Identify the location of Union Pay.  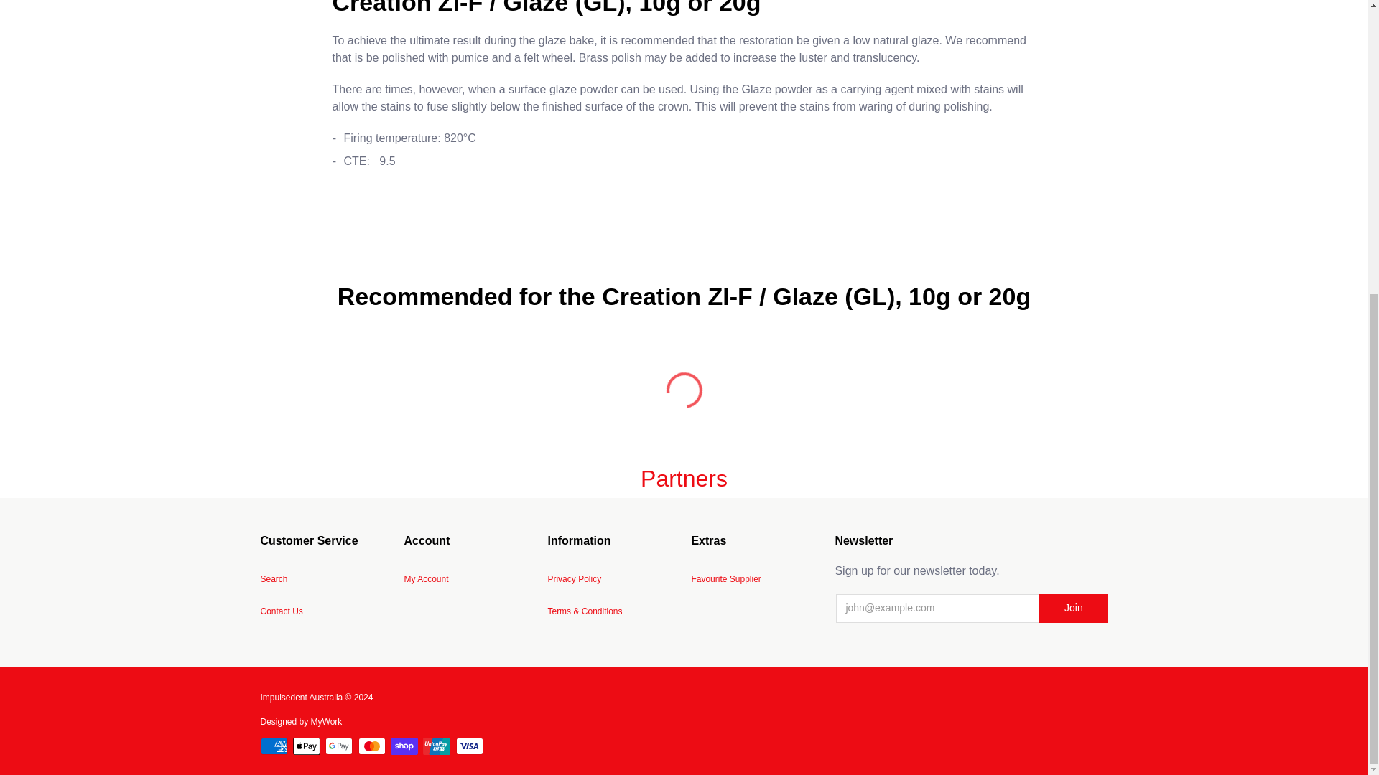
(437, 746).